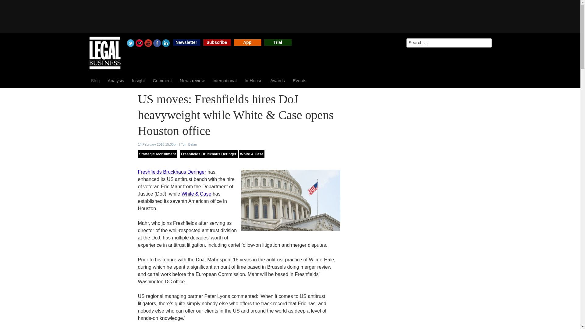 This screenshot has width=585, height=329. What do you see at coordinates (225, 80) in the screenshot?
I see `International` at bounding box center [225, 80].